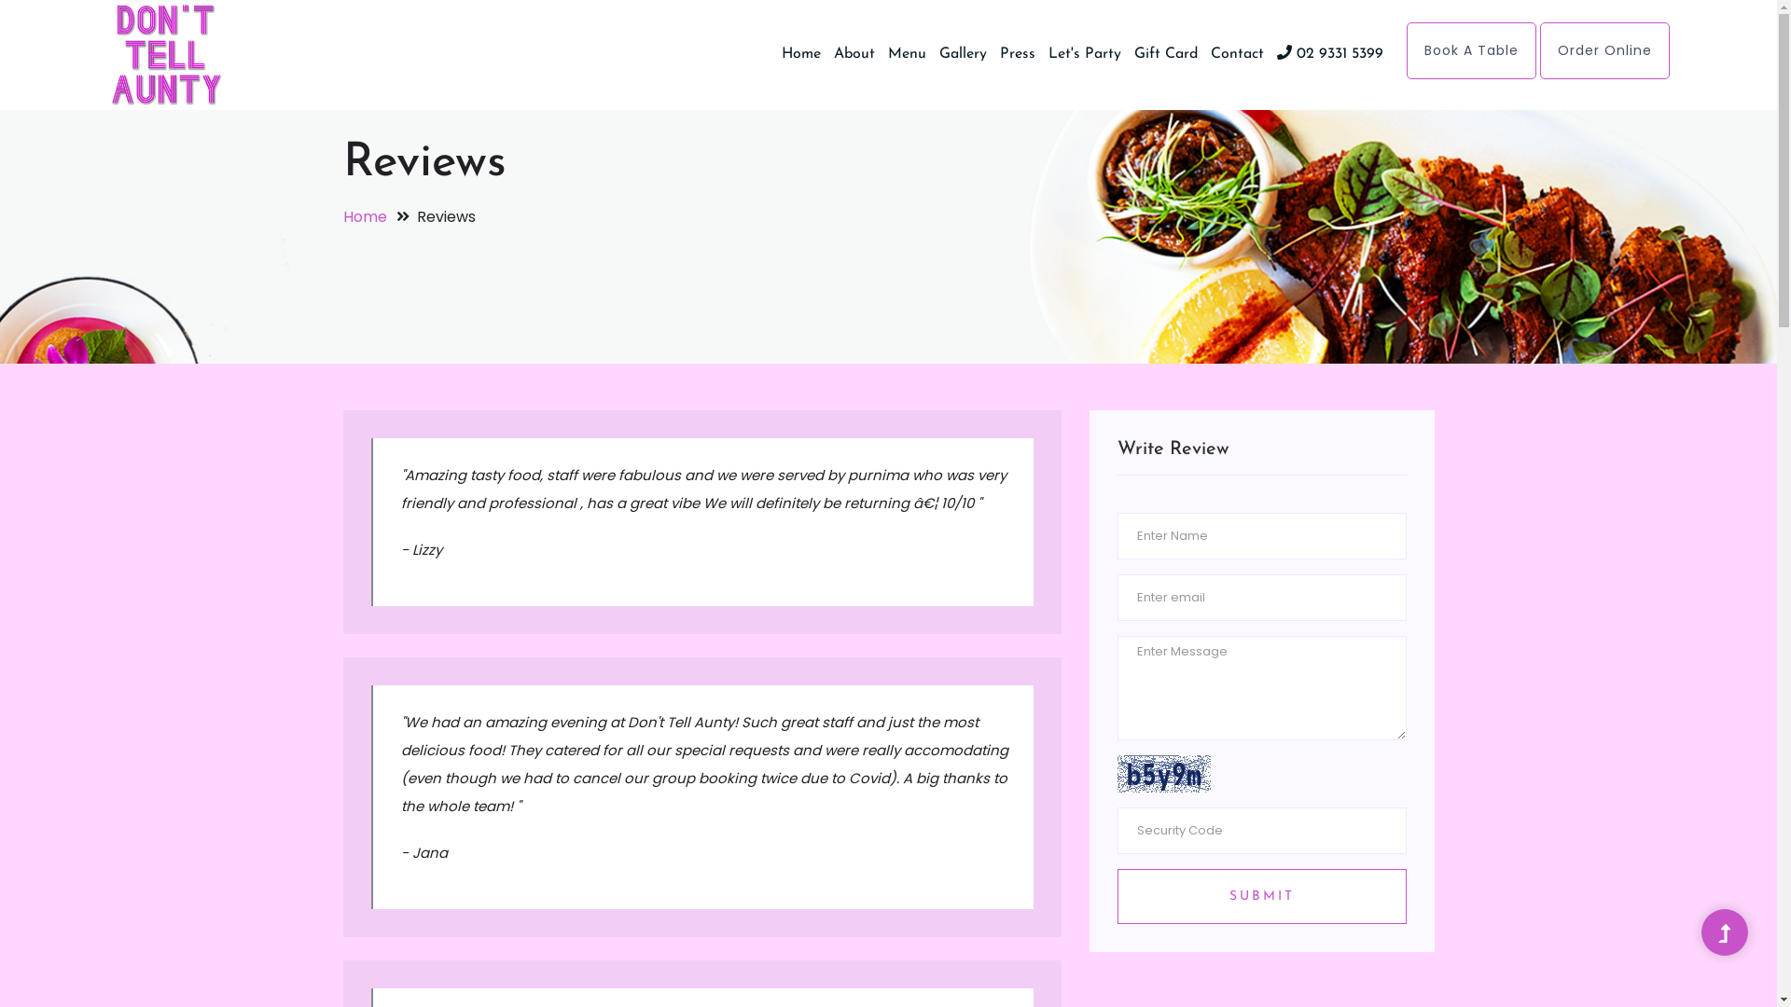  Describe the element at coordinates (801, 54) in the screenshot. I see `Home` at that location.